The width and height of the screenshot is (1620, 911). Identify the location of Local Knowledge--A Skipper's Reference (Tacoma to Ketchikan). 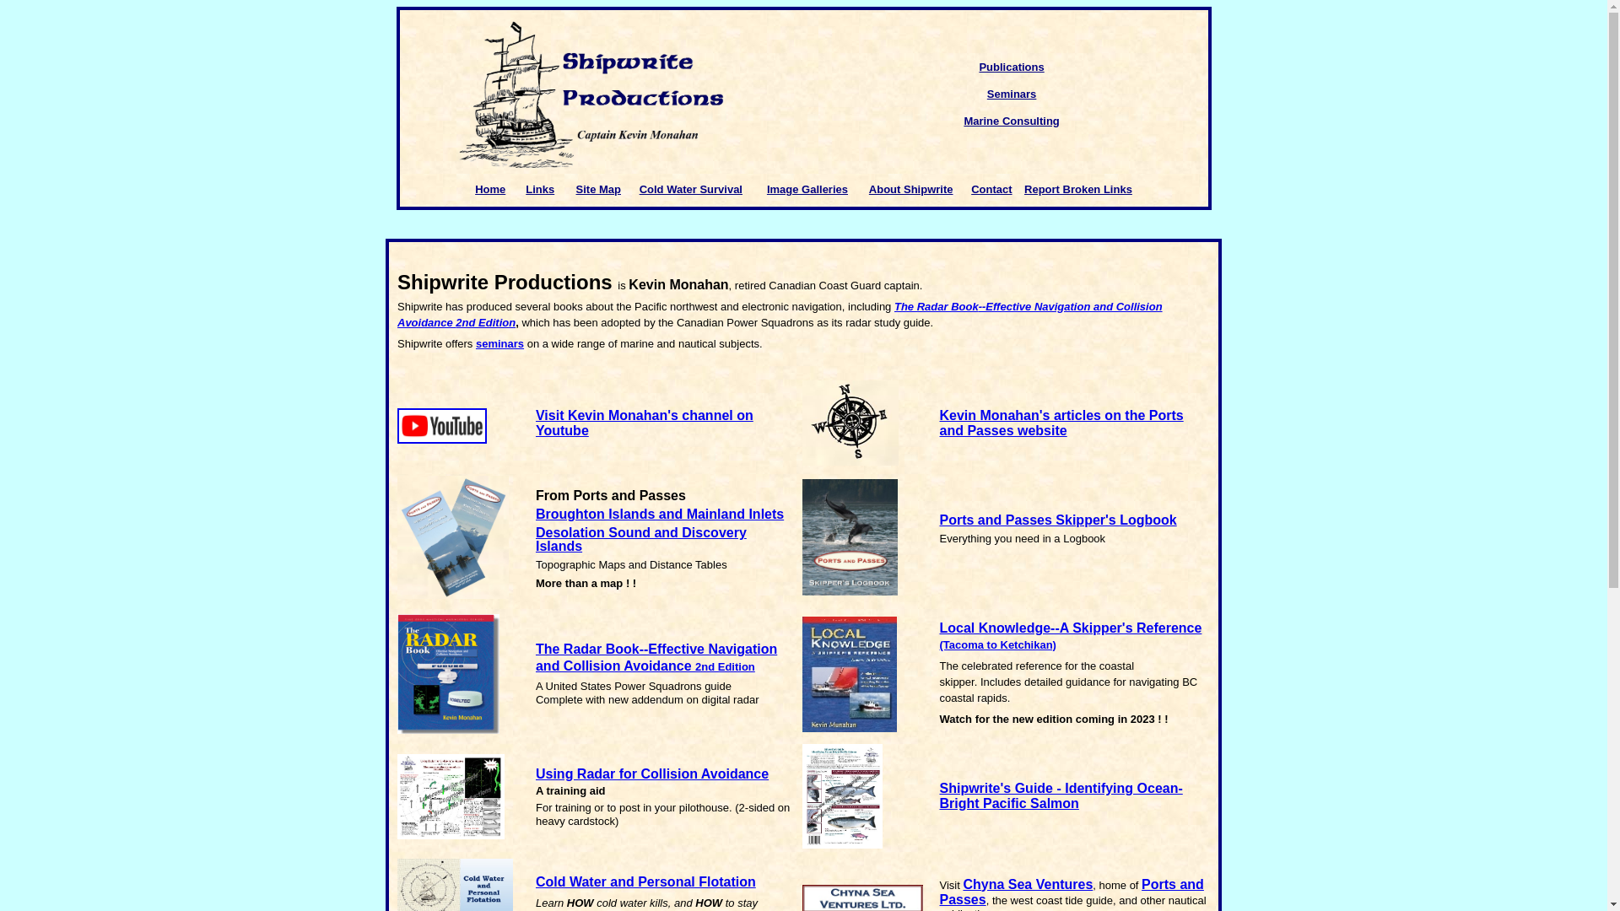
(1072, 636).